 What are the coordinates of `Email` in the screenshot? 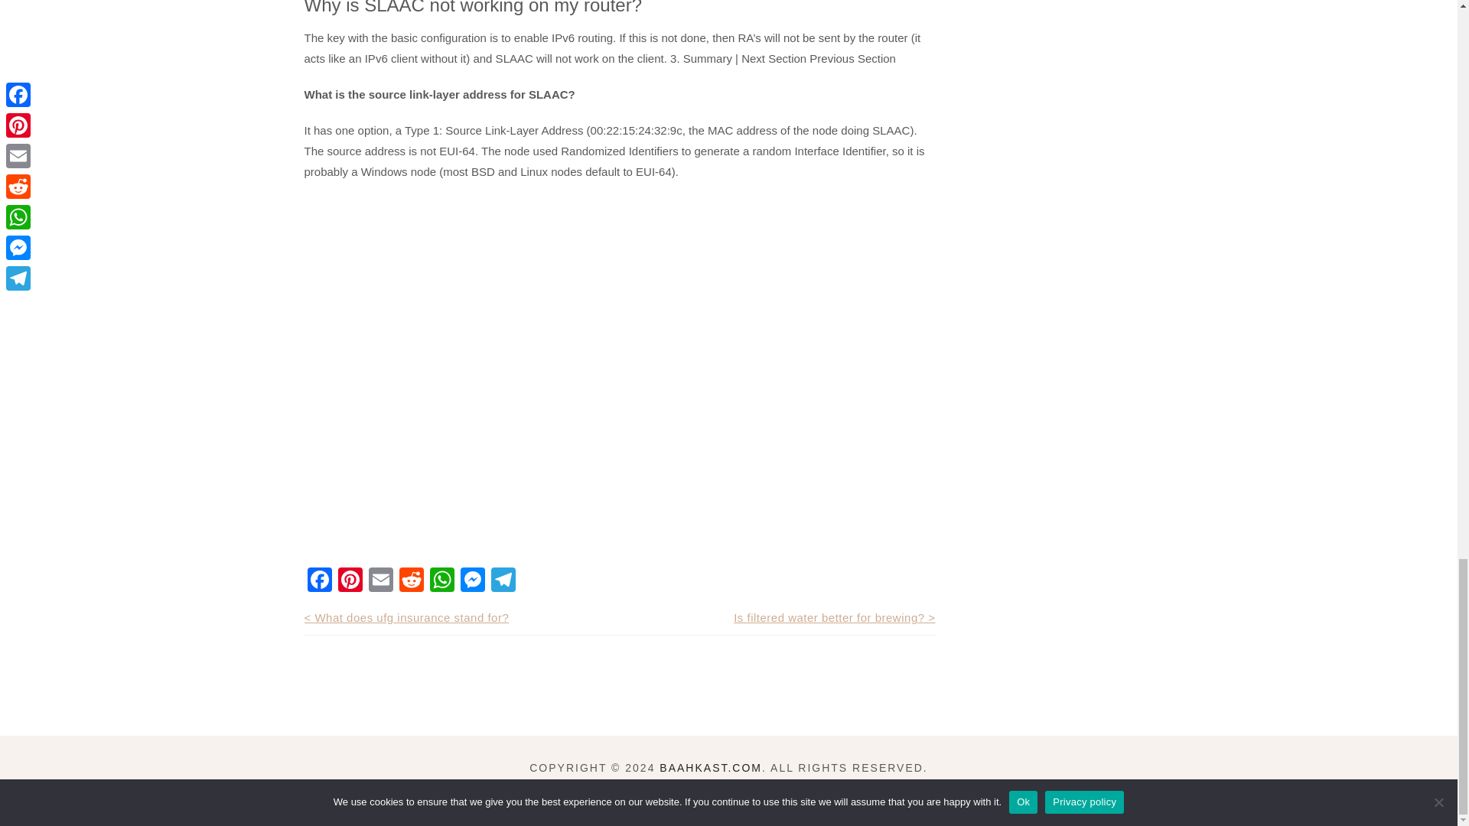 It's located at (381, 581).